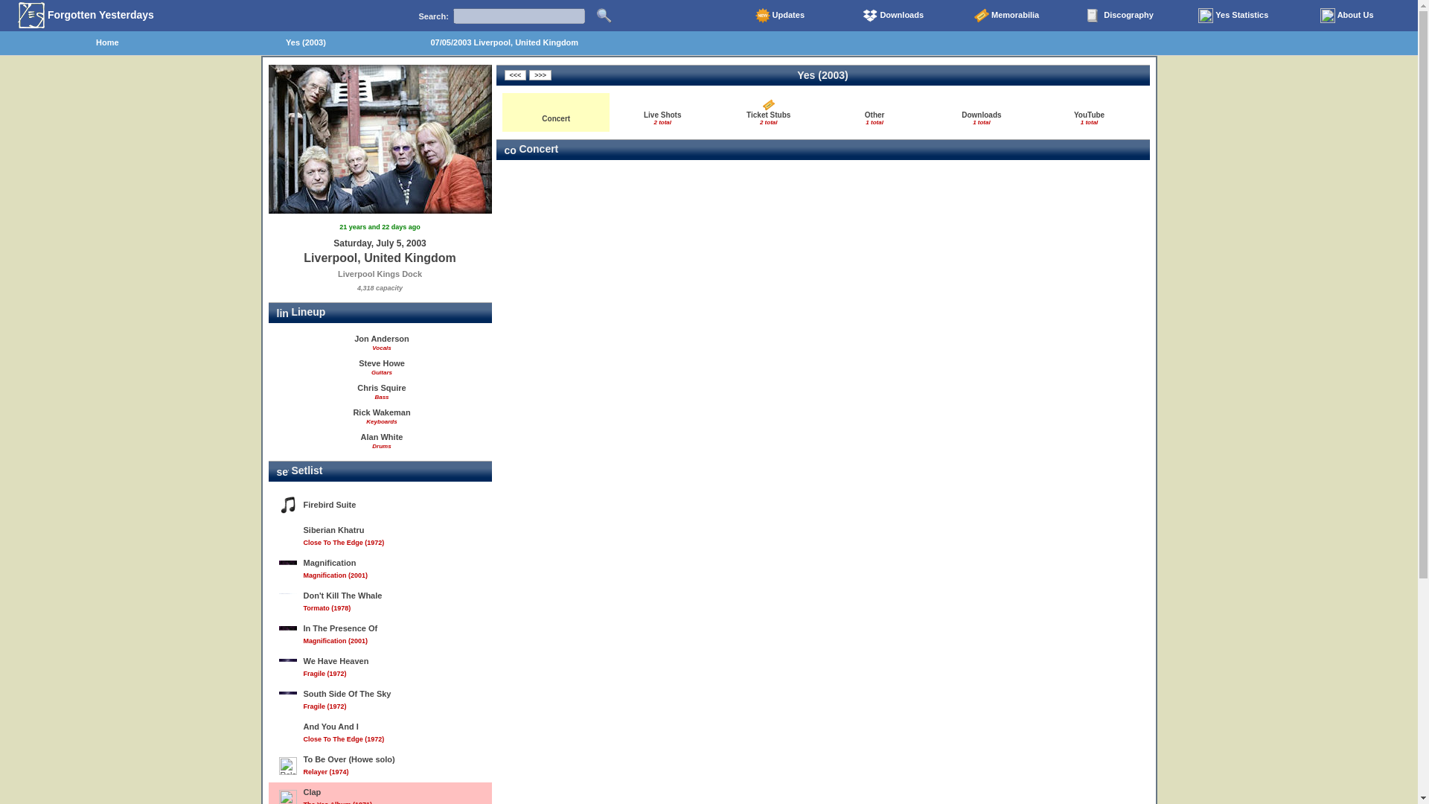 The image size is (1429, 804). What do you see at coordinates (874, 112) in the screenshot?
I see `Forgotten Yesterdays` at bounding box center [874, 112].